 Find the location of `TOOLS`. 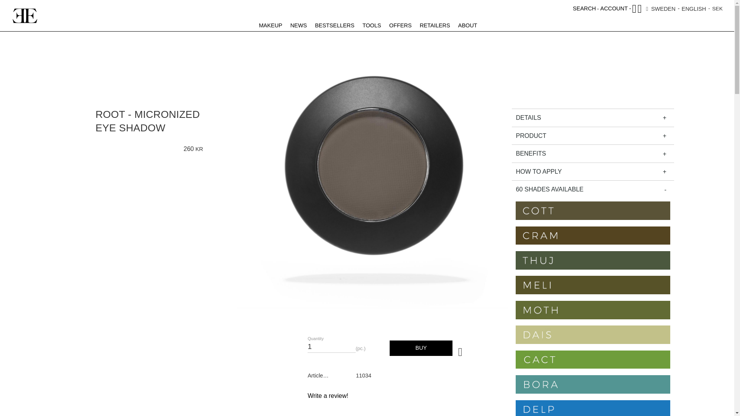

TOOLS is located at coordinates (371, 25).